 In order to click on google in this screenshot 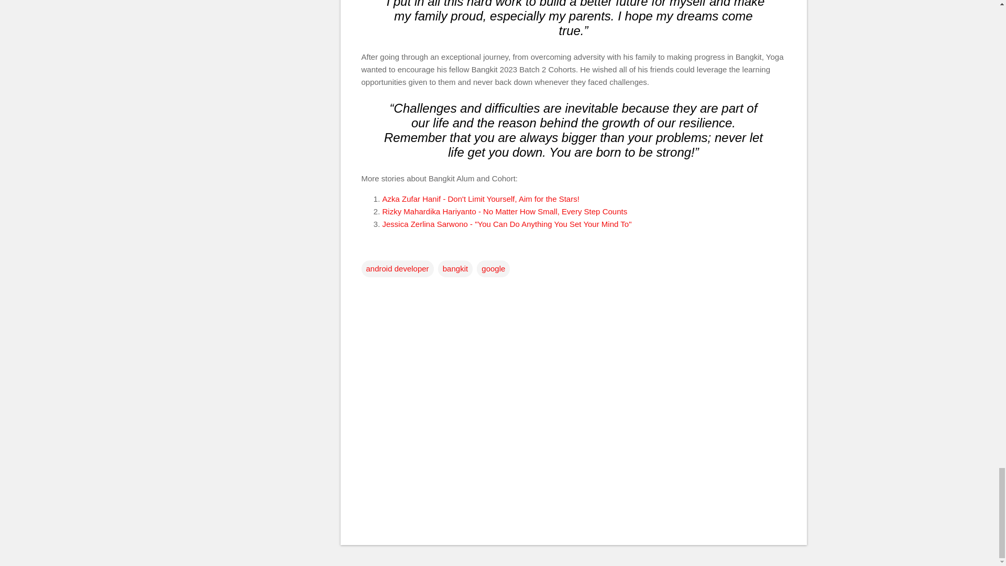, I will do `click(494, 268)`.